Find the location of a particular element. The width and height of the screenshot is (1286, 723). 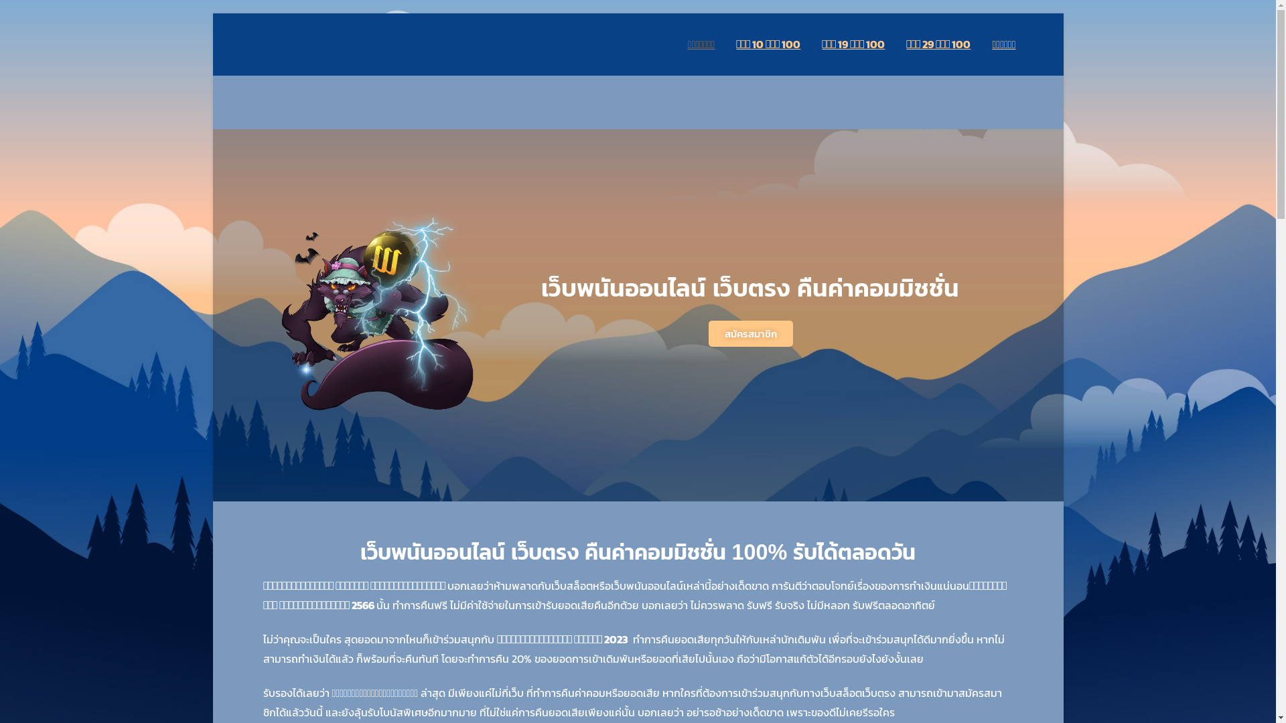

12betgroup.com is located at coordinates (294, 54).